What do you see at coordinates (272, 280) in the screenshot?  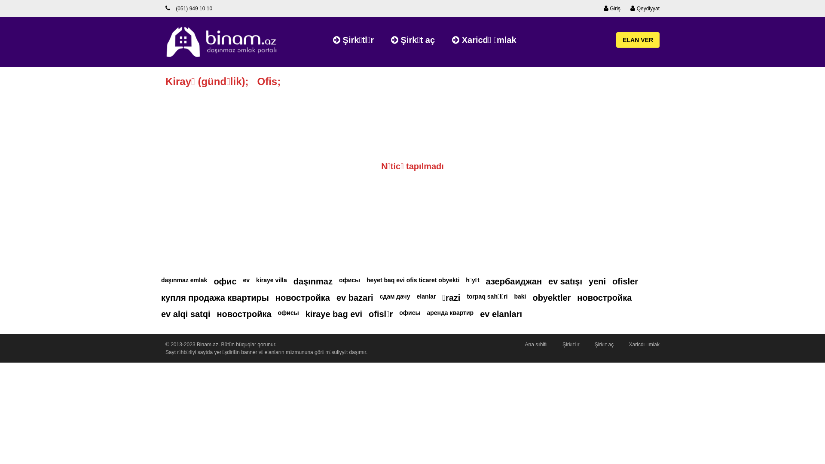 I see `kiraye villa` at bounding box center [272, 280].